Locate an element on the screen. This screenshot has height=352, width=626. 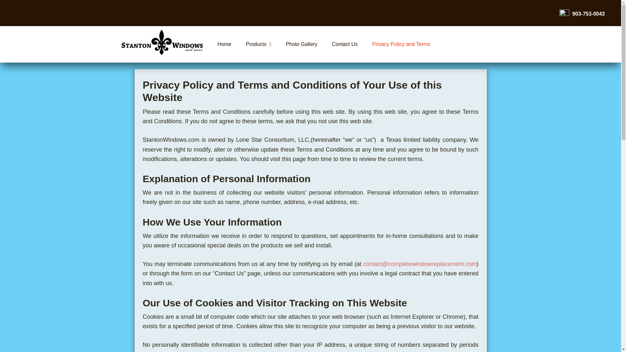
Home2 is located at coordinates (162, 44).